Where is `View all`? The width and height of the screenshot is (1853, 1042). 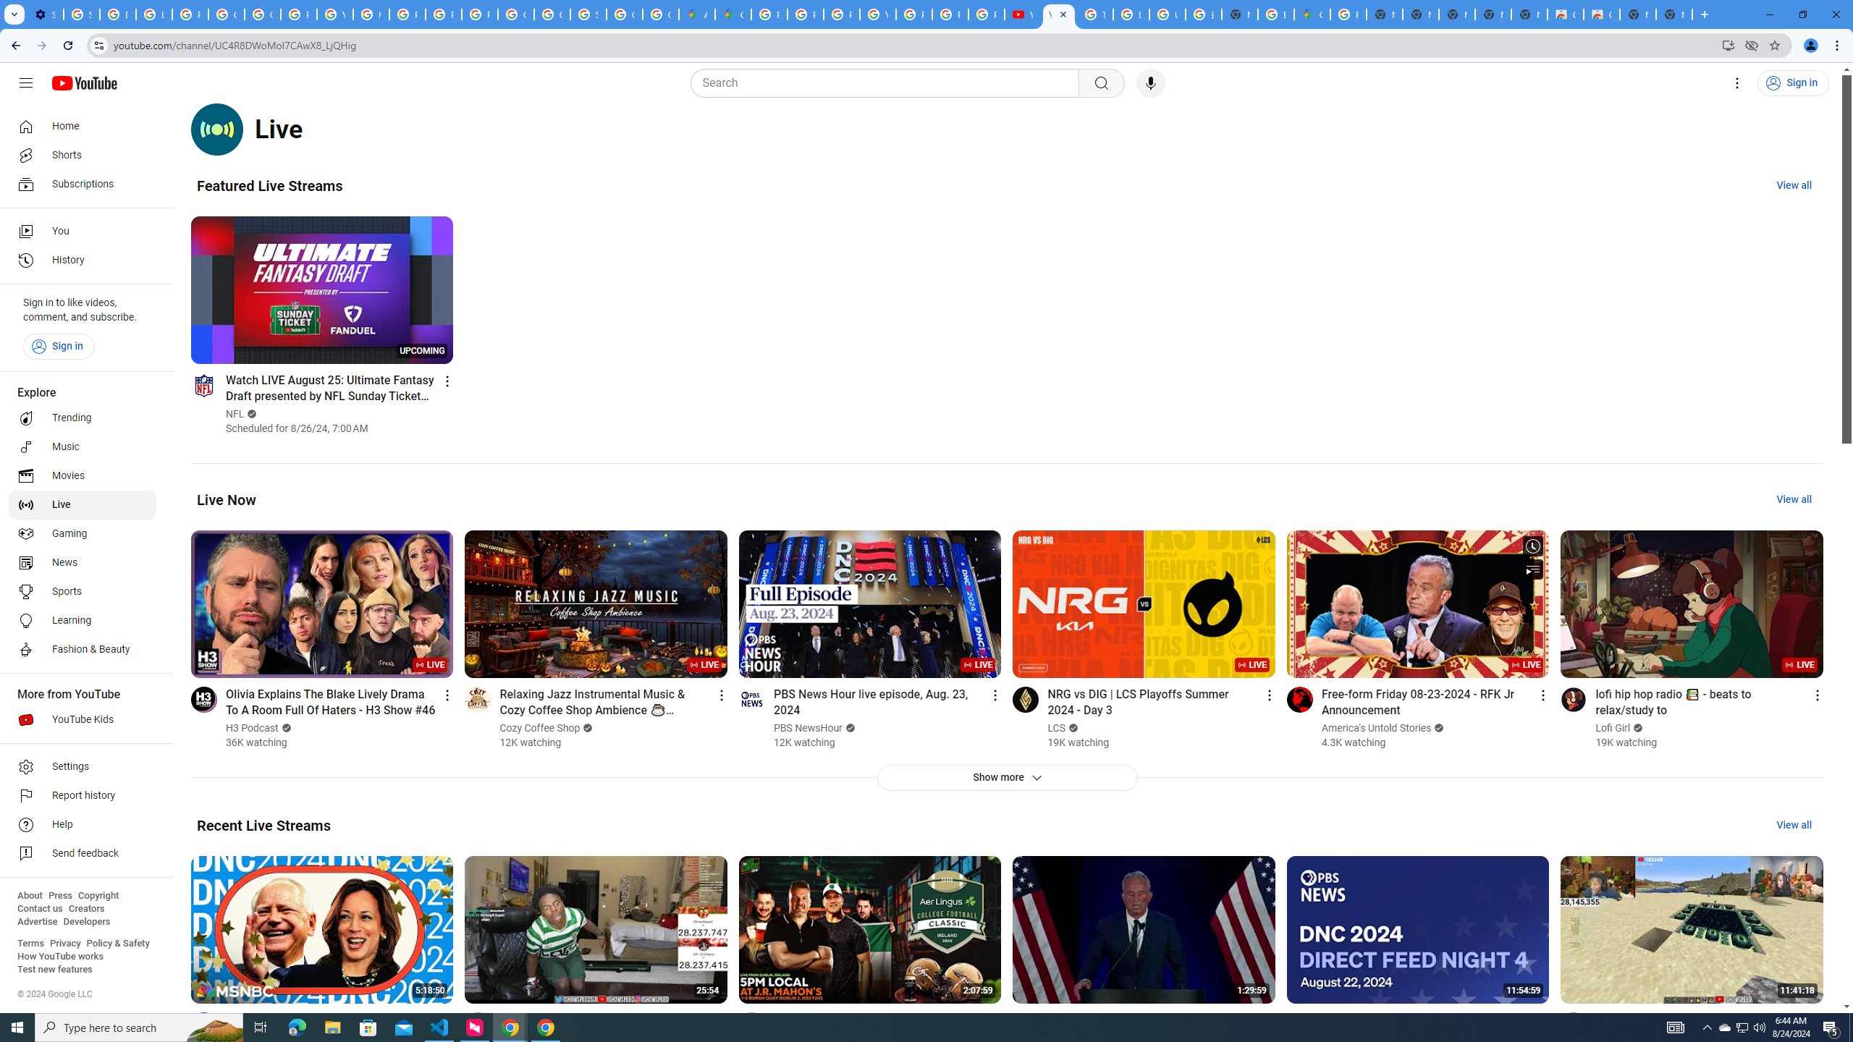
View all is located at coordinates (1794, 825).